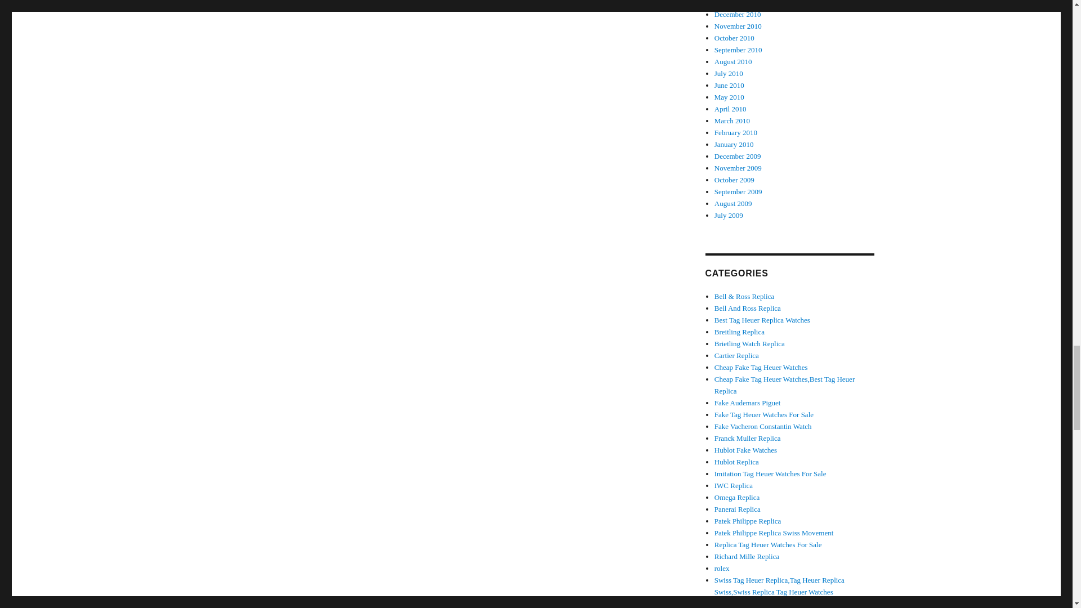 The width and height of the screenshot is (1081, 608). I want to click on Fake Tag Heuer Watches For Sale, so click(764, 414).